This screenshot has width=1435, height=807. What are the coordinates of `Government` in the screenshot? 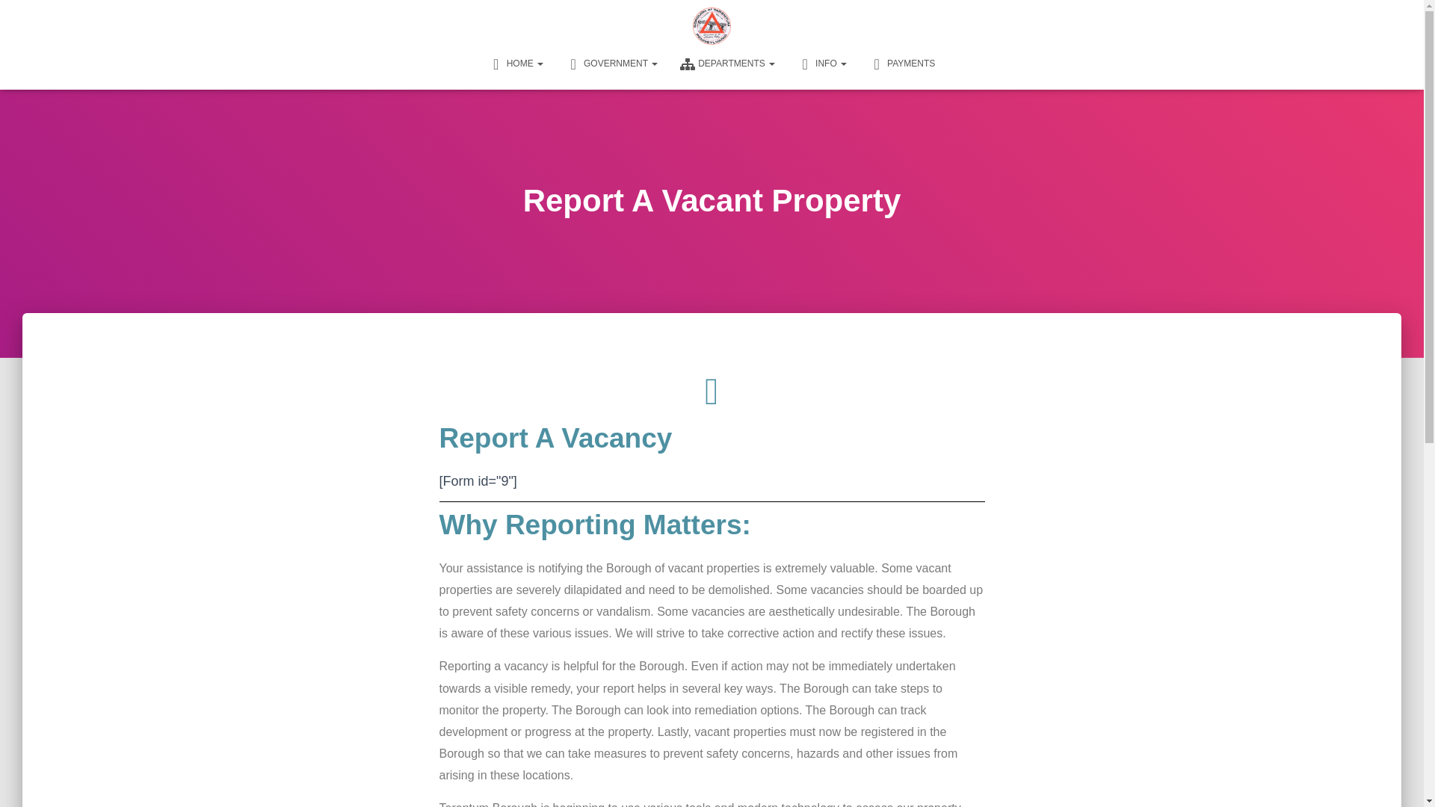 It's located at (611, 64).